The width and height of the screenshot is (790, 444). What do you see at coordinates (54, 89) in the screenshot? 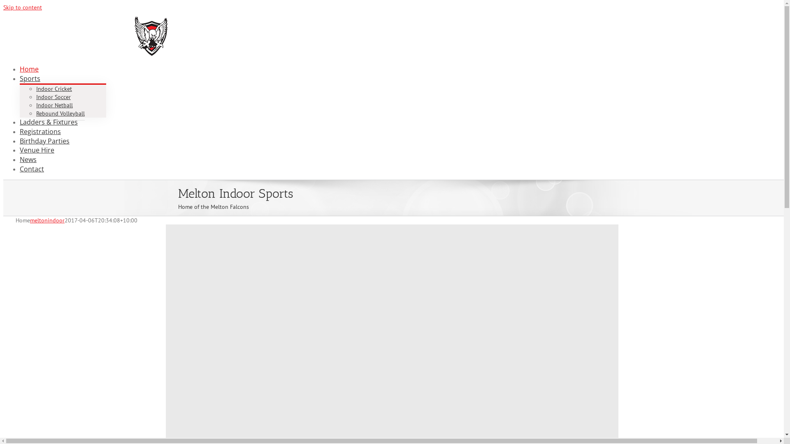
I see `Indoor Cricket` at bounding box center [54, 89].